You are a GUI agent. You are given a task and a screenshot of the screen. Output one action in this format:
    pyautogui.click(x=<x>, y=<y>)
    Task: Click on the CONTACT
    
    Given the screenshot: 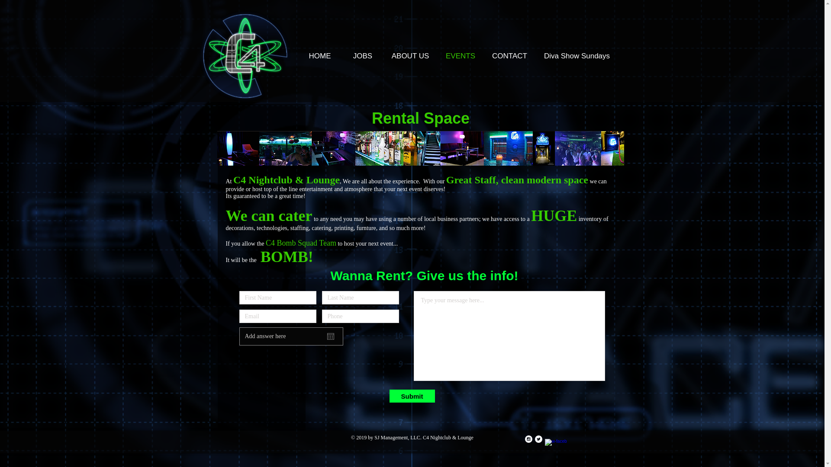 What is the action you would take?
    pyautogui.click(x=509, y=56)
    